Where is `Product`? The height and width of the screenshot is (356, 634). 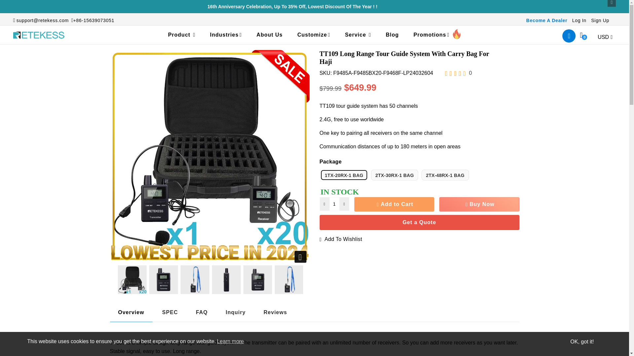
Product is located at coordinates (182, 35).